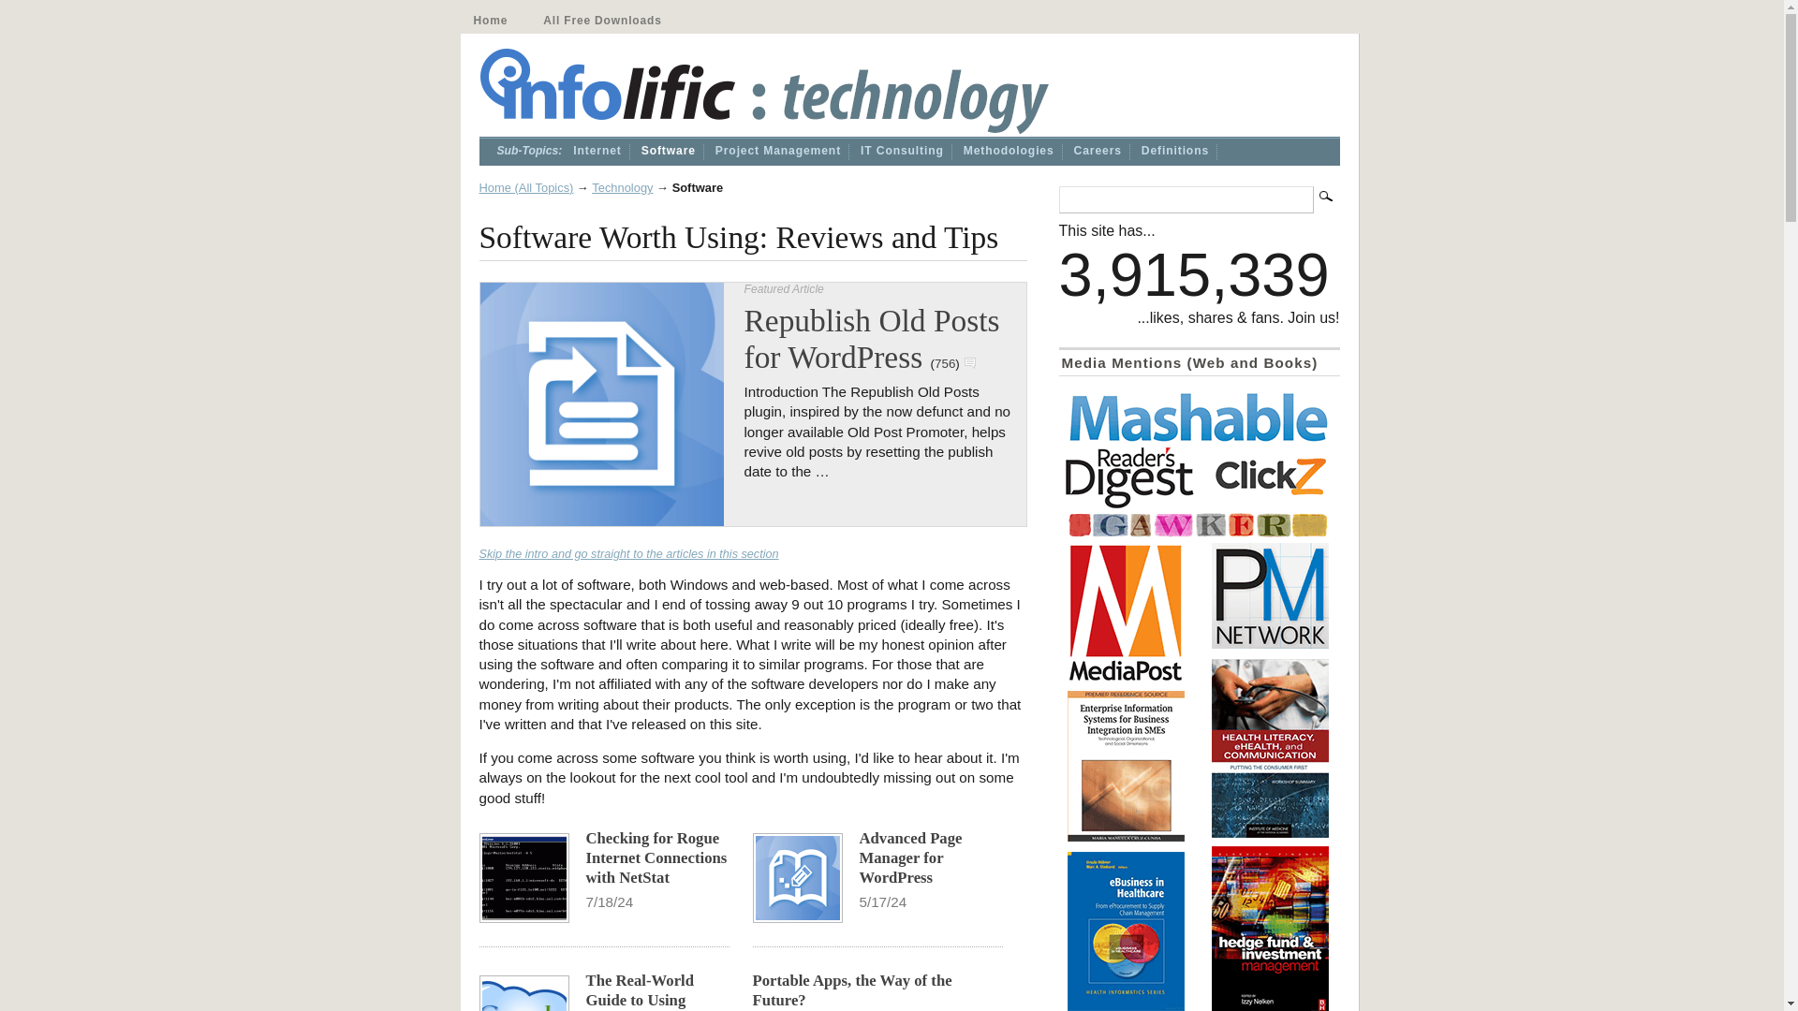  Describe the element at coordinates (597, 152) in the screenshot. I see `Internet` at that location.